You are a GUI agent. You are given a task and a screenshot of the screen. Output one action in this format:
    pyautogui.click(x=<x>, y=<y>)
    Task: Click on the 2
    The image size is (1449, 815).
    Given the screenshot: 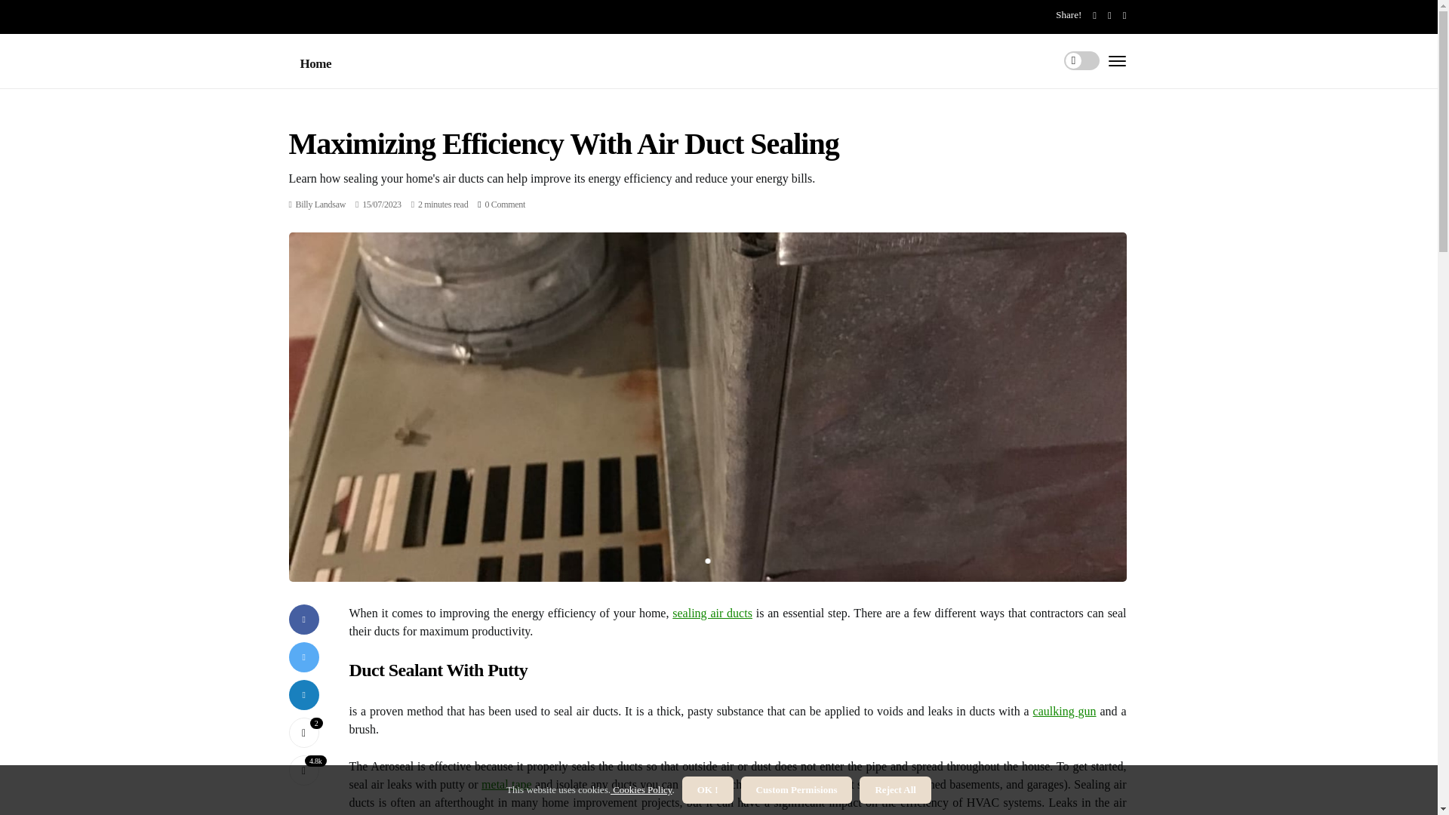 What is the action you would take?
    pyautogui.click(x=303, y=733)
    